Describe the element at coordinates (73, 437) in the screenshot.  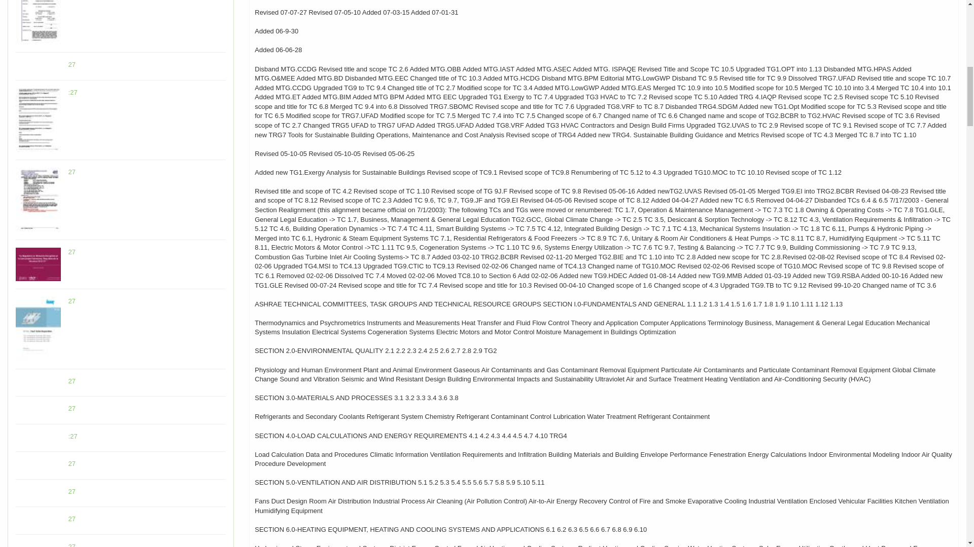
I see `:27` at that location.